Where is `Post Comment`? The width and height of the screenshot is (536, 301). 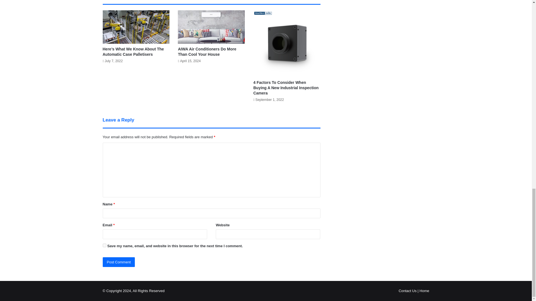 Post Comment is located at coordinates (119, 262).